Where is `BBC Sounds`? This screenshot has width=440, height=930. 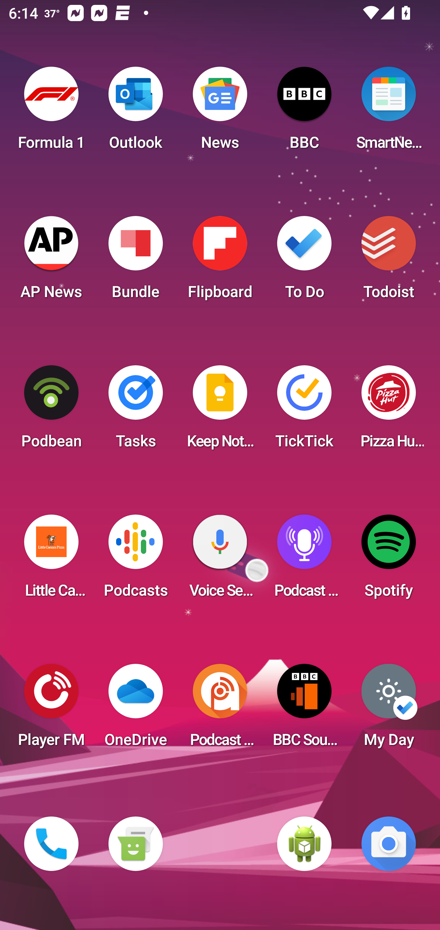
BBC Sounds is located at coordinates (304, 709).